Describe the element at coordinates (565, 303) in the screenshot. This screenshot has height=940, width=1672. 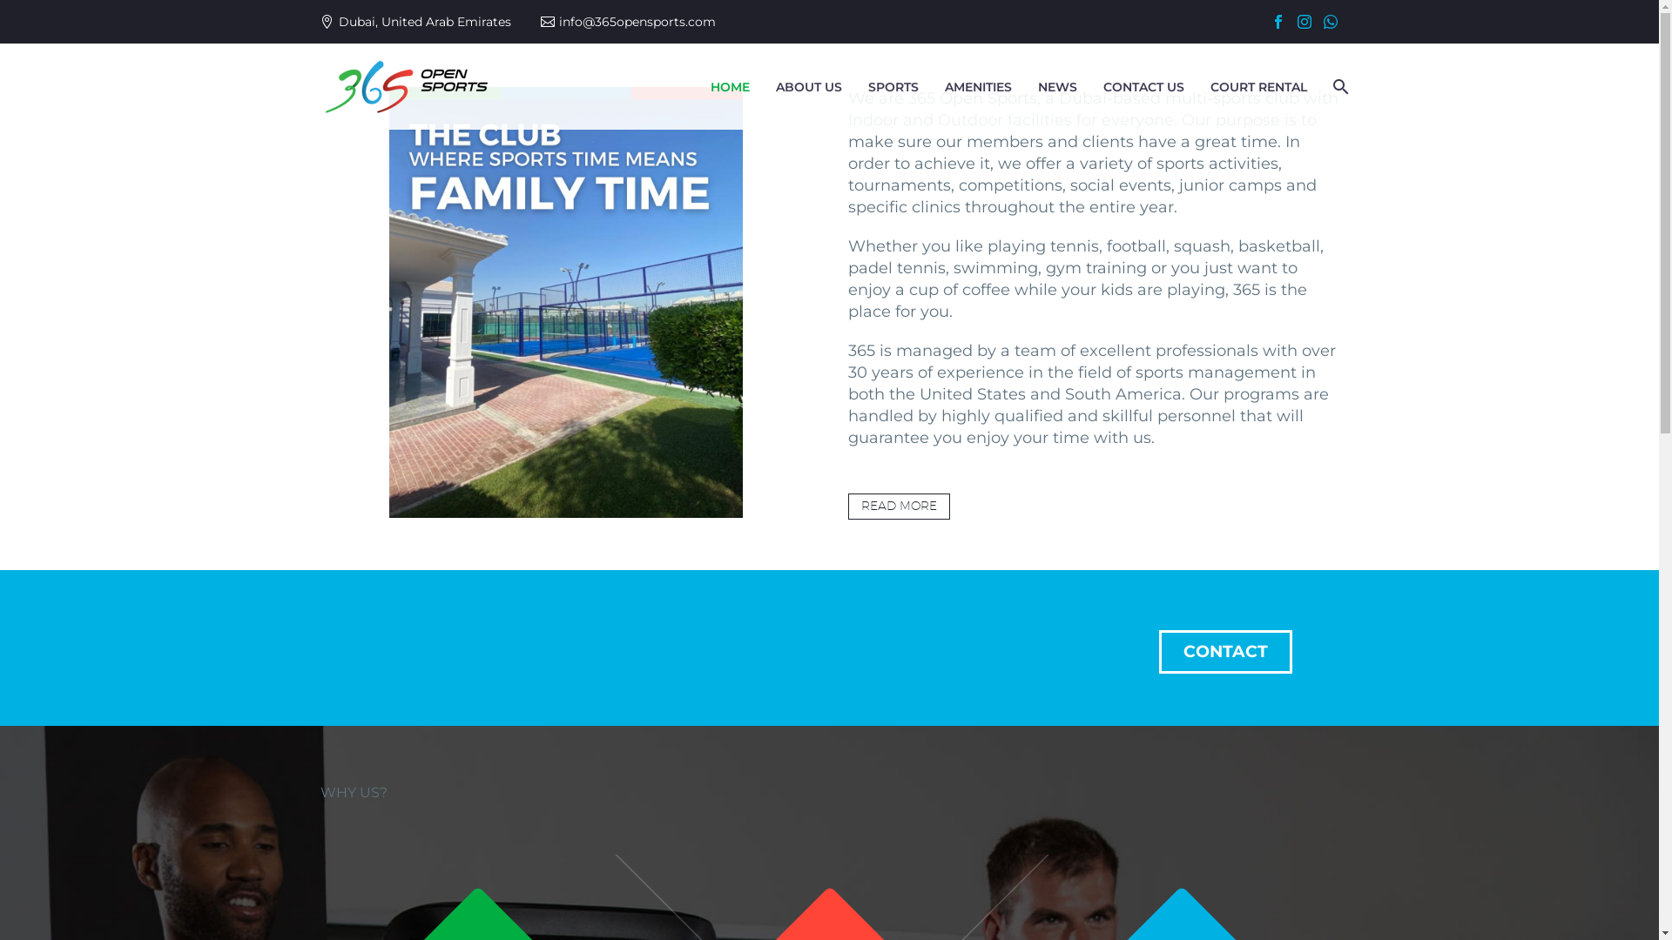
I see `the club where sports time means time familyY` at that location.